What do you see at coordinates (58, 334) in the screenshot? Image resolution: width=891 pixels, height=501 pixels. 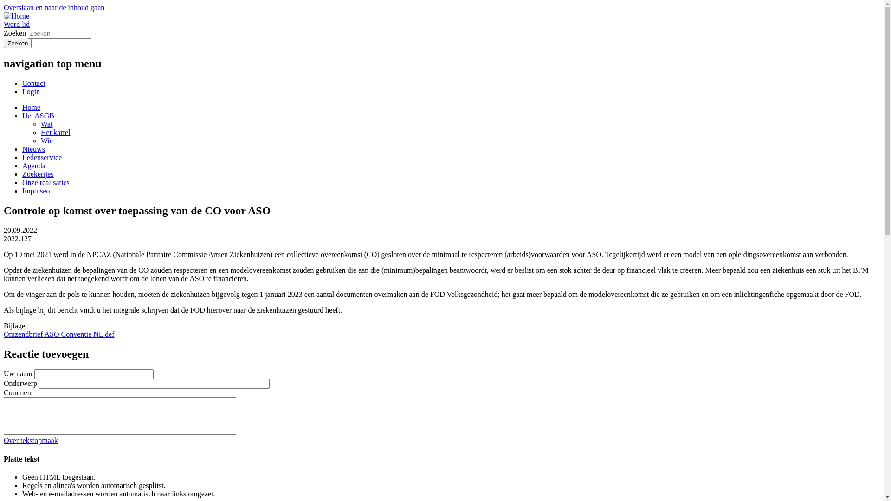 I see `Omzendbrief ASO Conventie NL def` at bounding box center [58, 334].